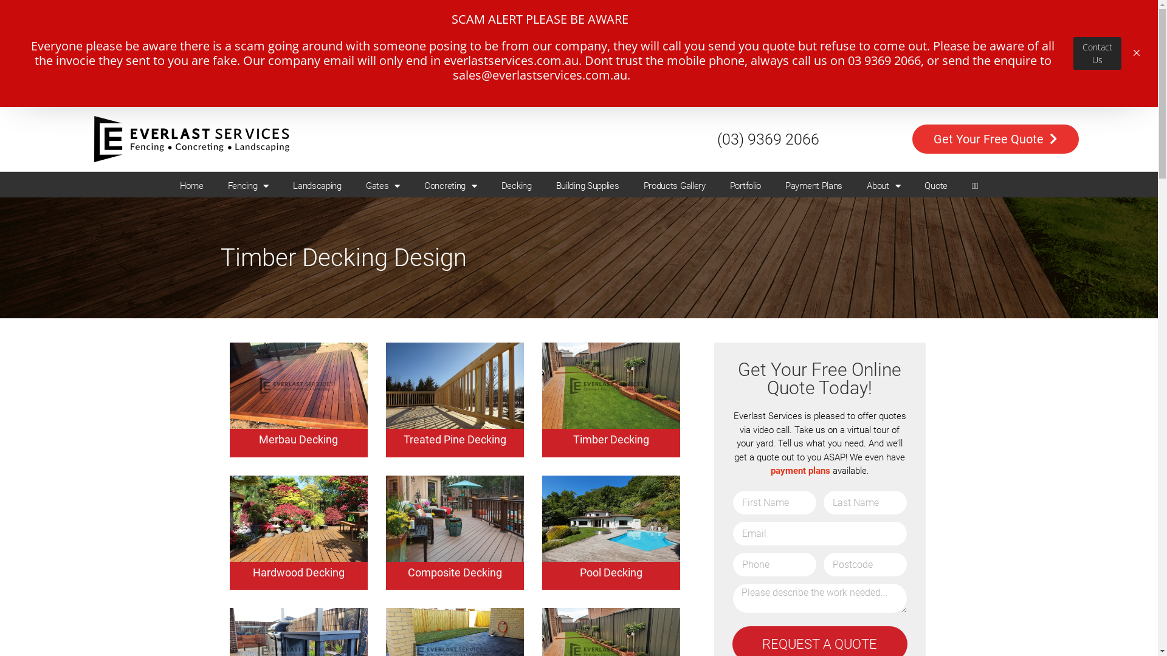 Image resolution: width=1167 pixels, height=656 pixels. What do you see at coordinates (299, 519) in the screenshot?
I see `Hardwood-decking` at bounding box center [299, 519].